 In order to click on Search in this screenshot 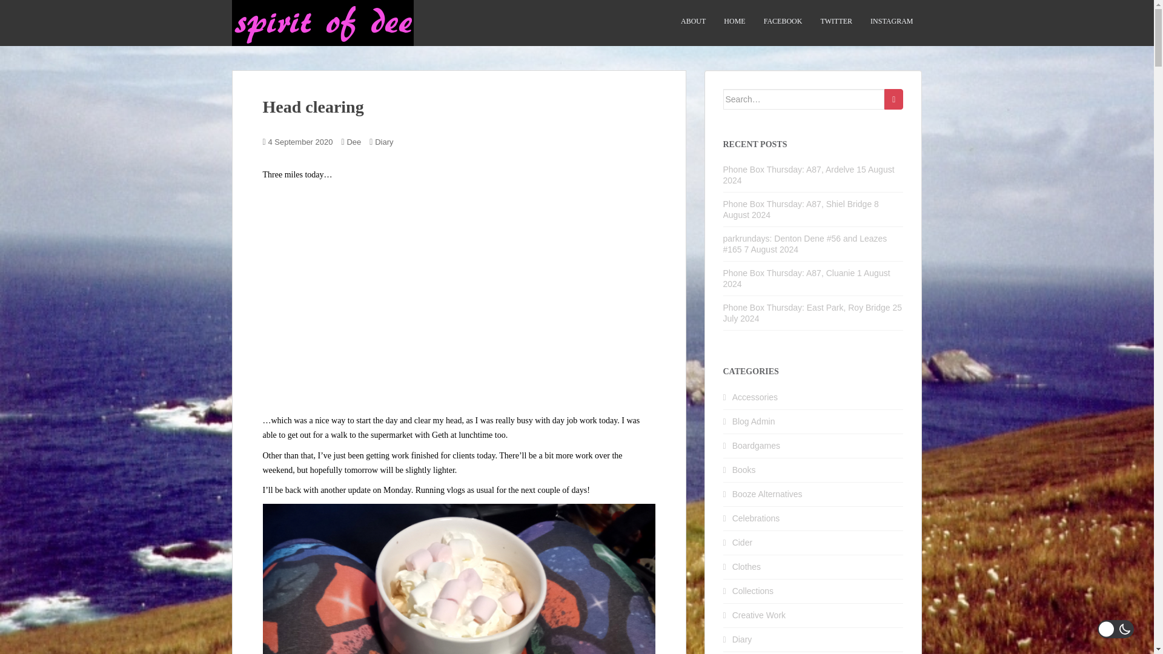, I will do `click(893, 99)`.